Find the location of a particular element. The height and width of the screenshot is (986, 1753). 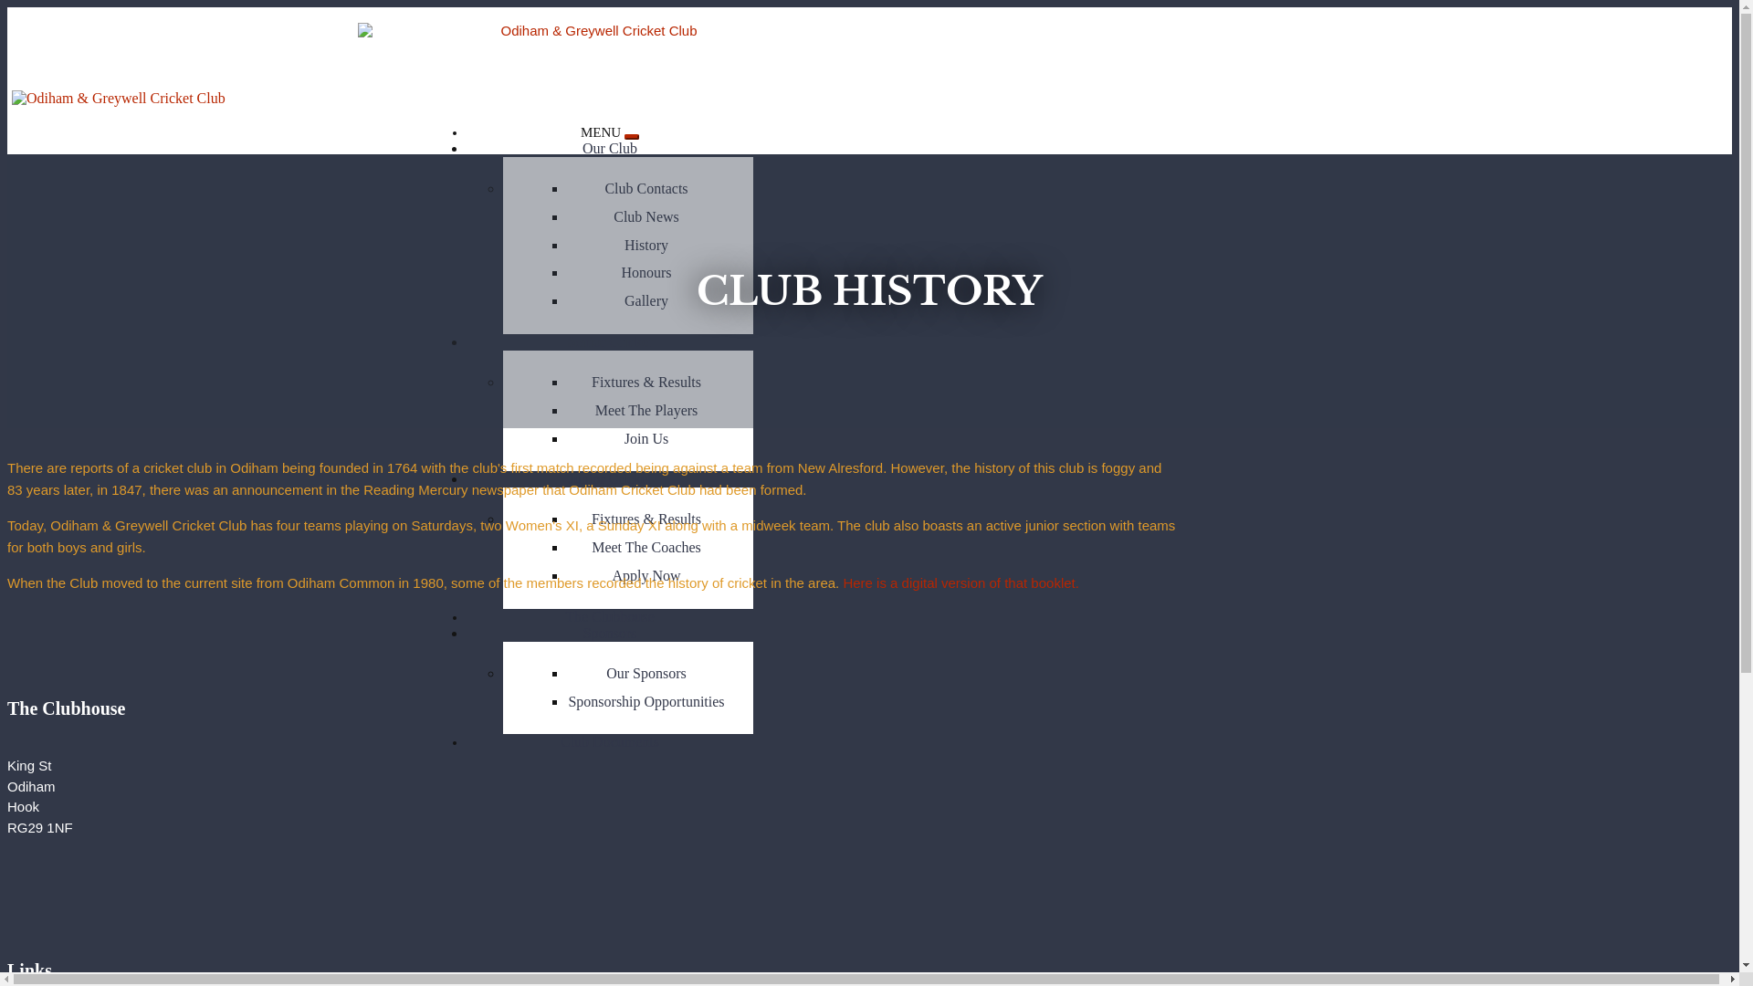

Sponsorship Opportunities is located at coordinates (646, 703).